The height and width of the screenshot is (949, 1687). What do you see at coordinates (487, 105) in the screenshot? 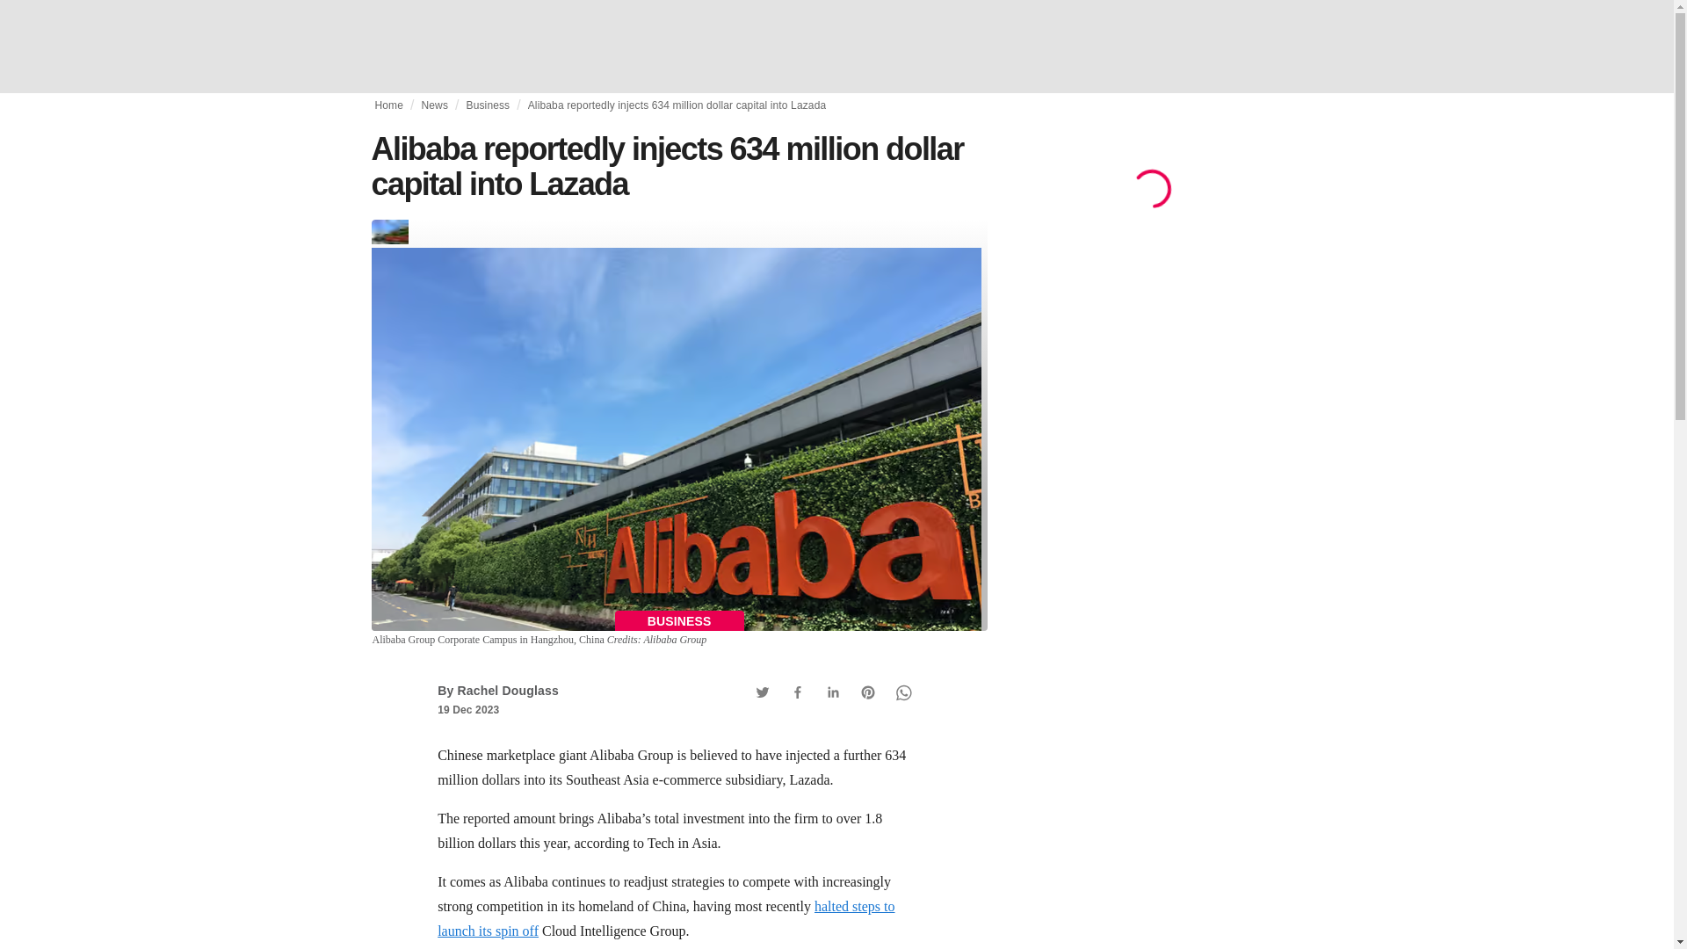
I see `Business` at bounding box center [487, 105].